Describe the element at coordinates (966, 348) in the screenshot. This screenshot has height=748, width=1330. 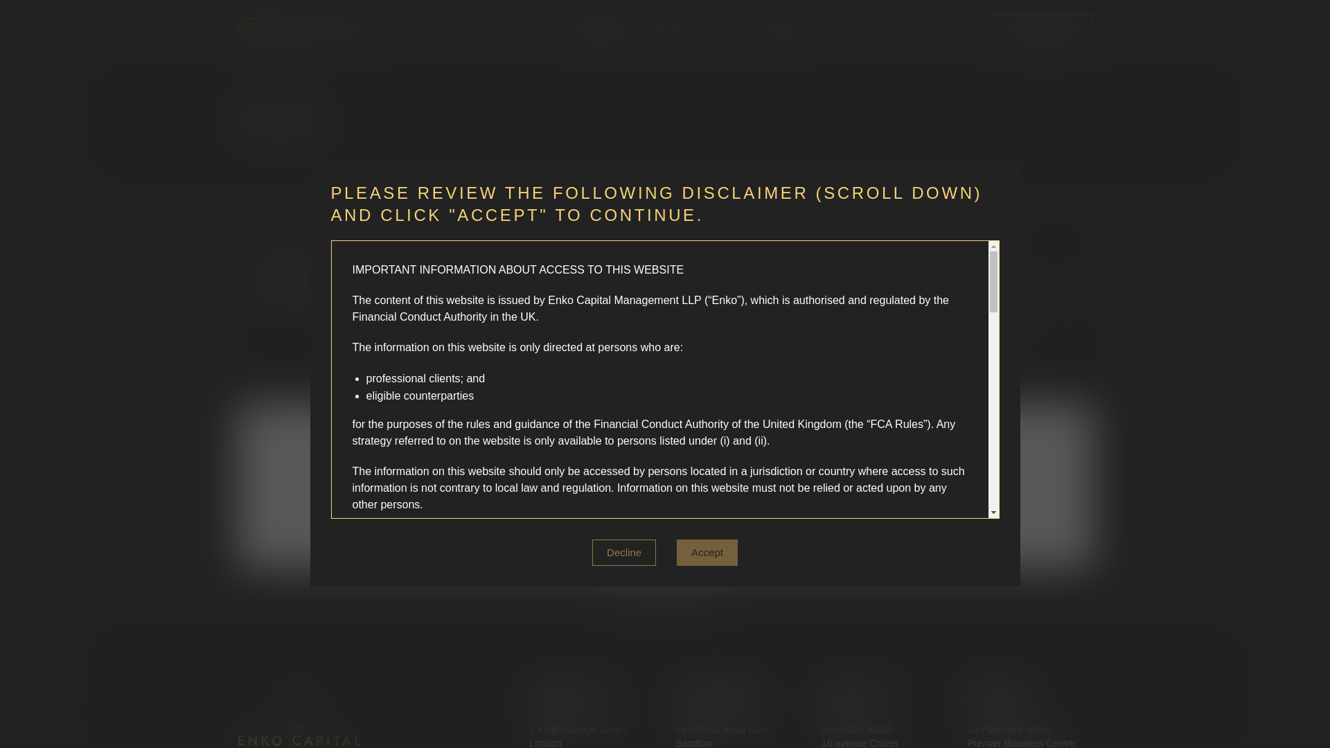
I see `Open entire artwork` at that location.